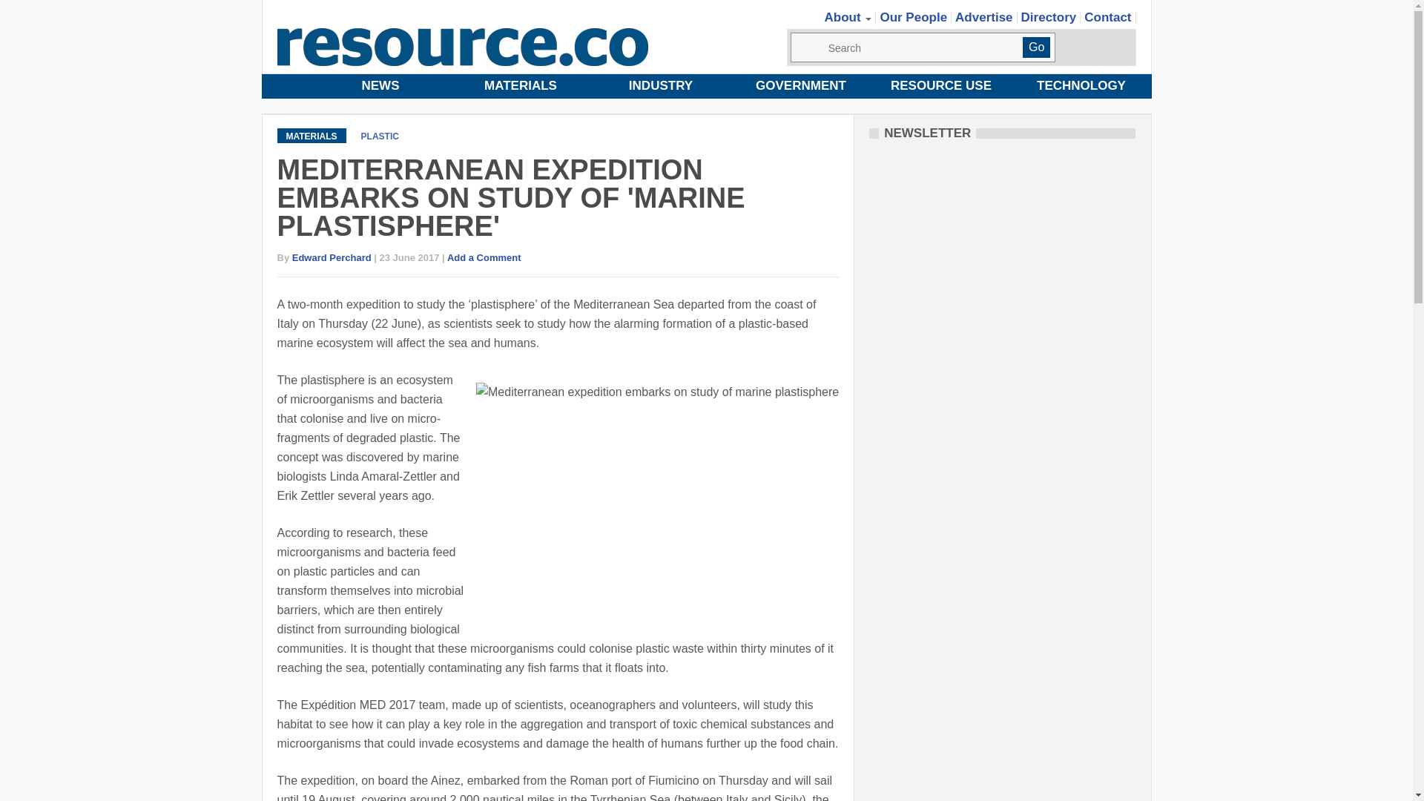 Image resolution: width=1424 pixels, height=801 pixels. I want to click on Our People, so click(913, 18).